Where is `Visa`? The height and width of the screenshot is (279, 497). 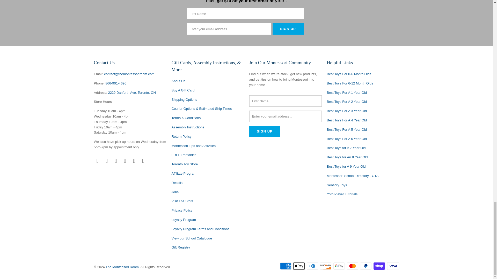 Visa is located at coordinates (393, 266).